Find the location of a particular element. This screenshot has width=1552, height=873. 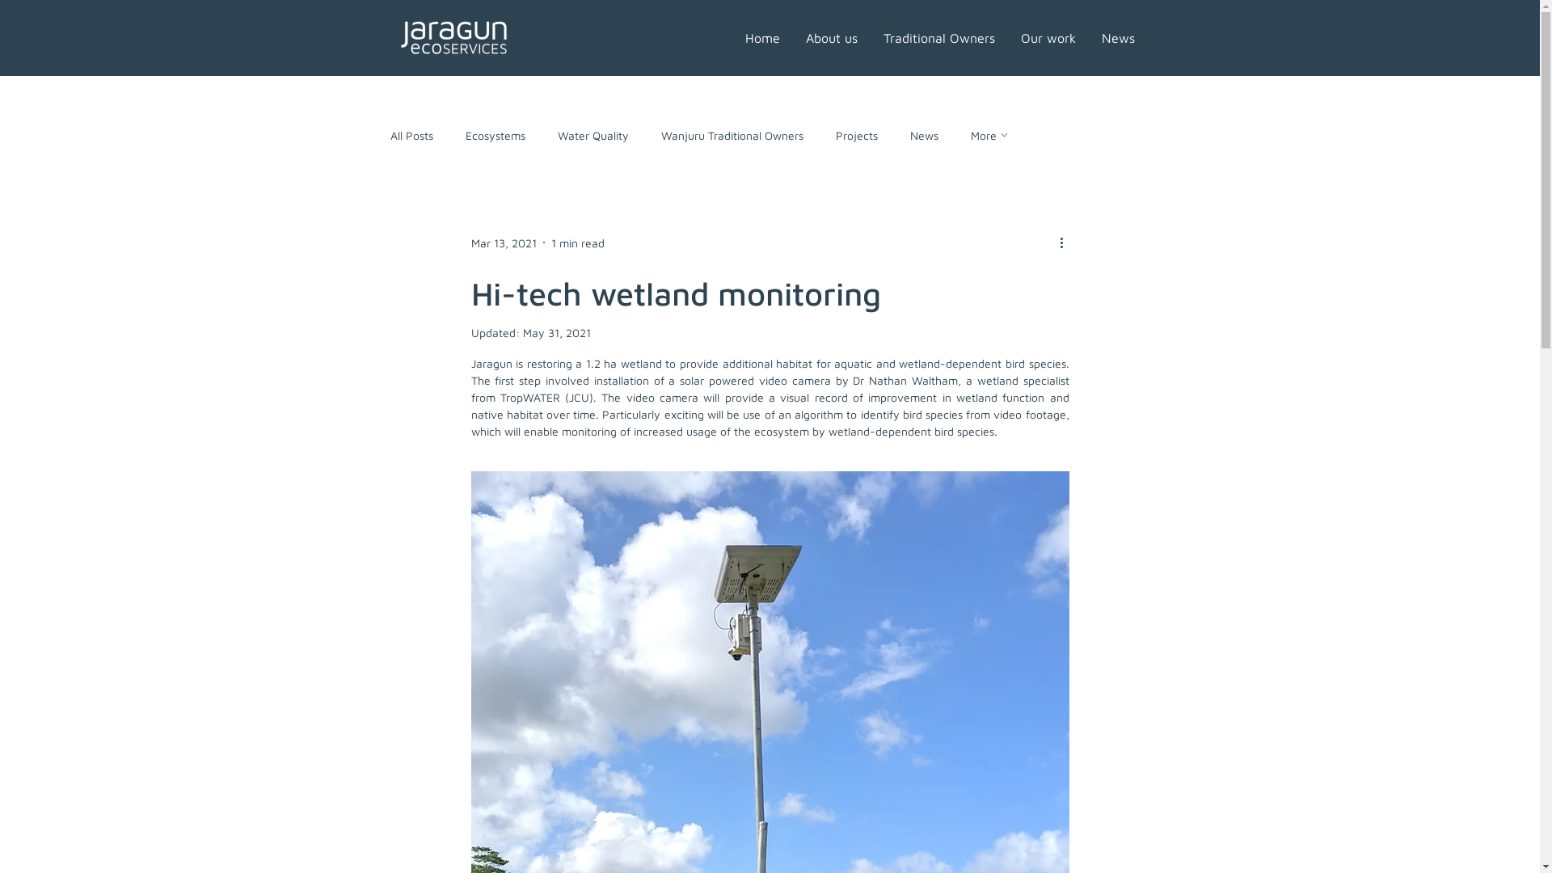

Wanjuru Traditional Owners is located at coordinates (732, 134).